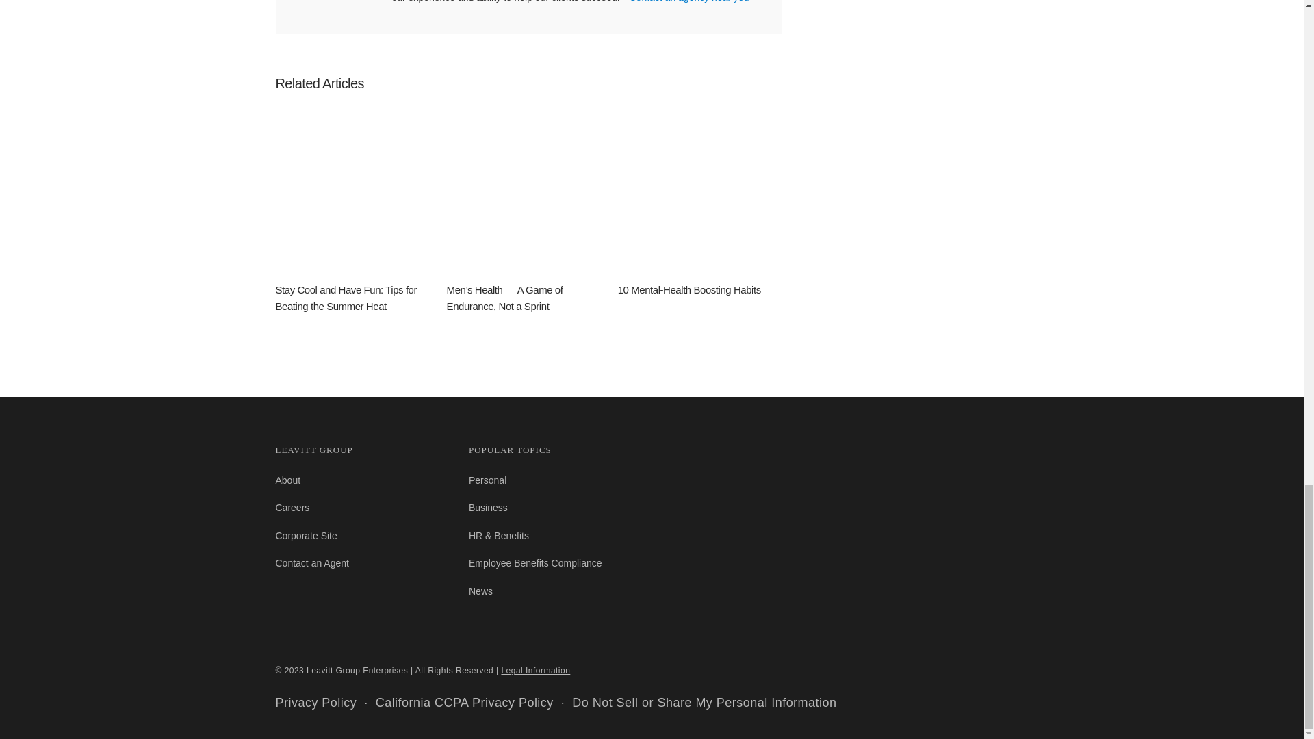 The height and width of the screenshot is (739, 1314). What do you see at coordinates (480, 591) in the screenshot?
I see `News` at bounding box center [480, 591].